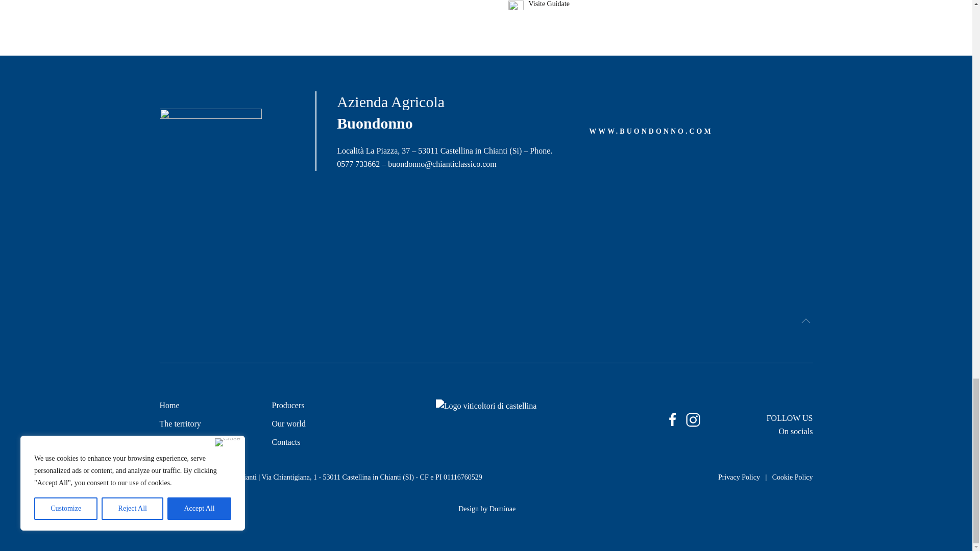 The height and width of the screenshot is (551, 980). Describe the element at coordinates (288, 423) in the screenshot. I see `Our world` at that location.